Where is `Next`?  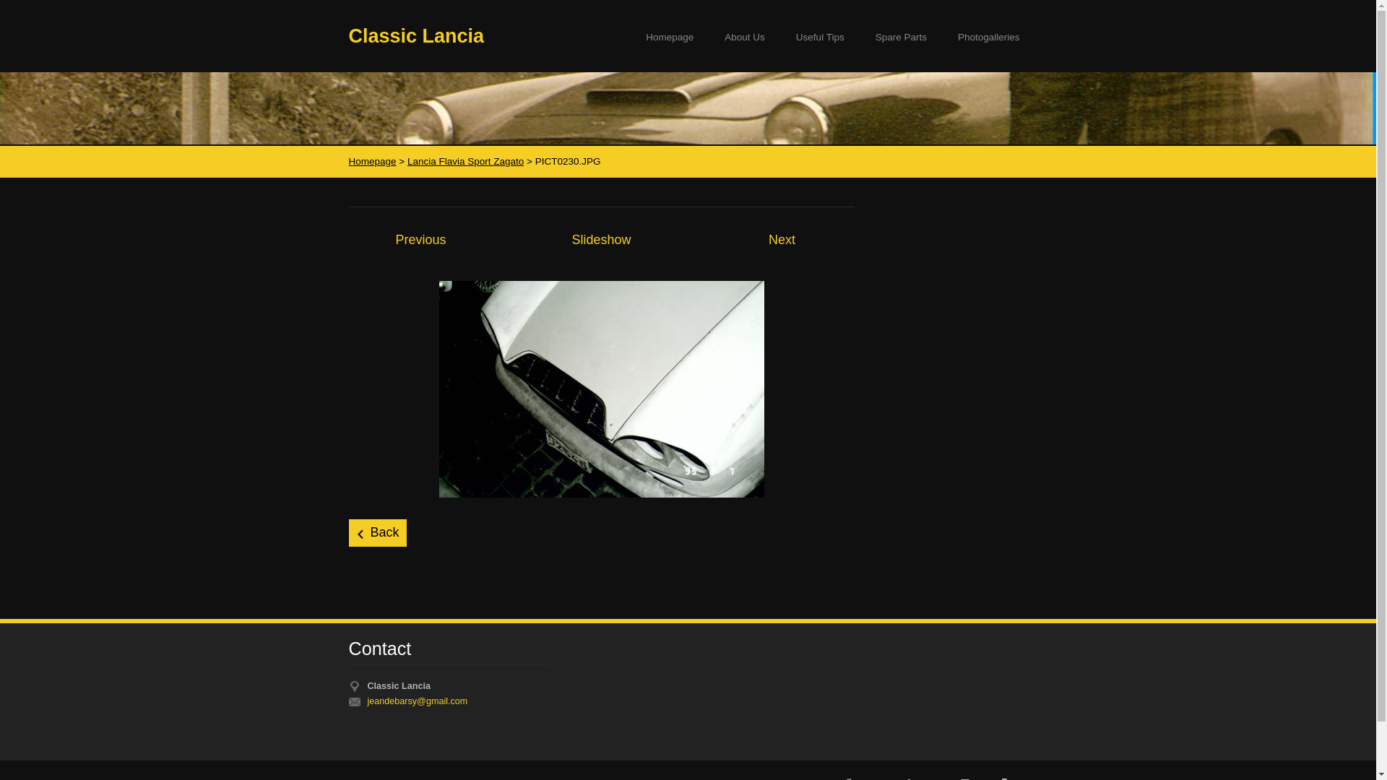
Next is located at coordinates (782, 240).